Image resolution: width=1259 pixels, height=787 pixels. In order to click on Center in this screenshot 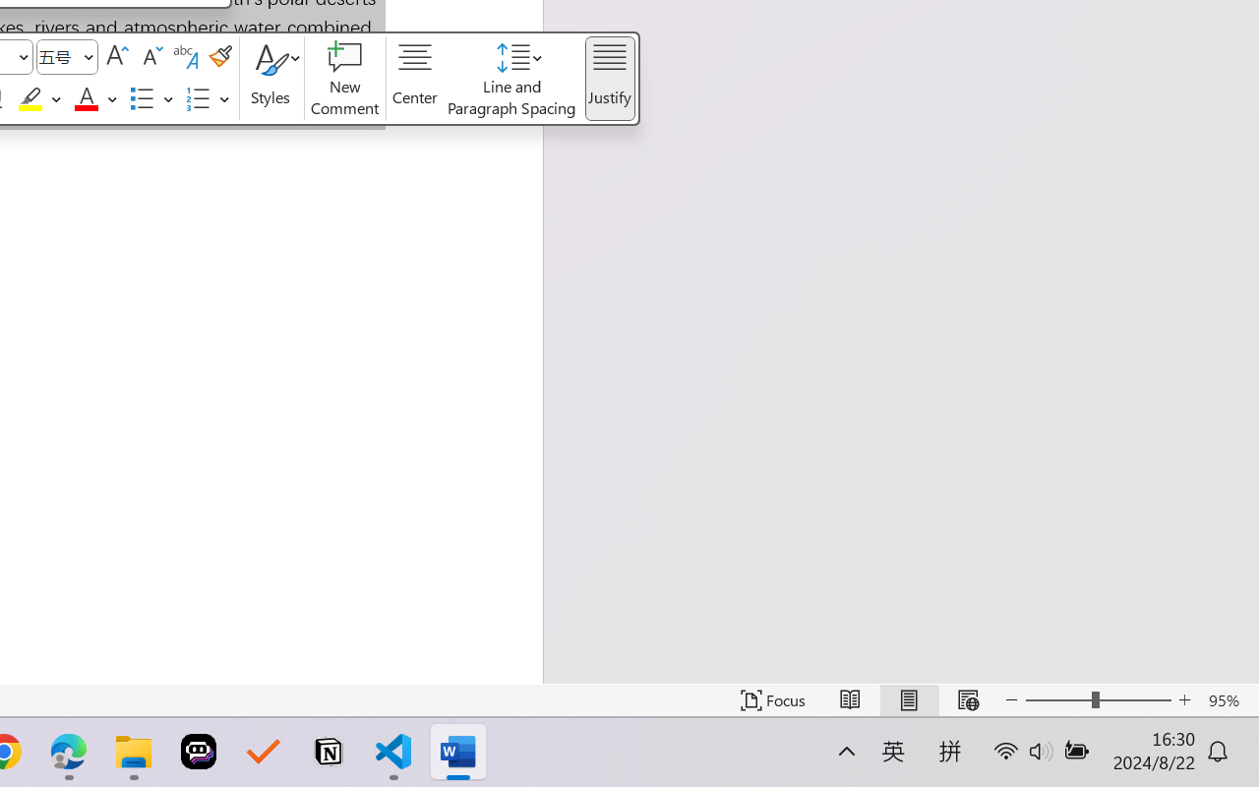, I will do `click(415, 79)`.